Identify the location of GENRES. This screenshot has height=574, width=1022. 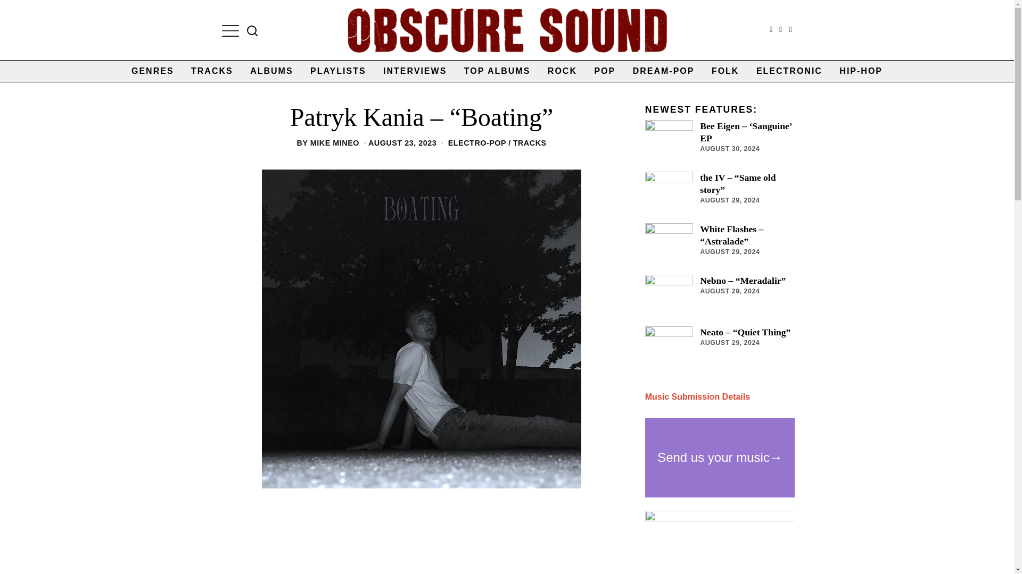
(152, 71).